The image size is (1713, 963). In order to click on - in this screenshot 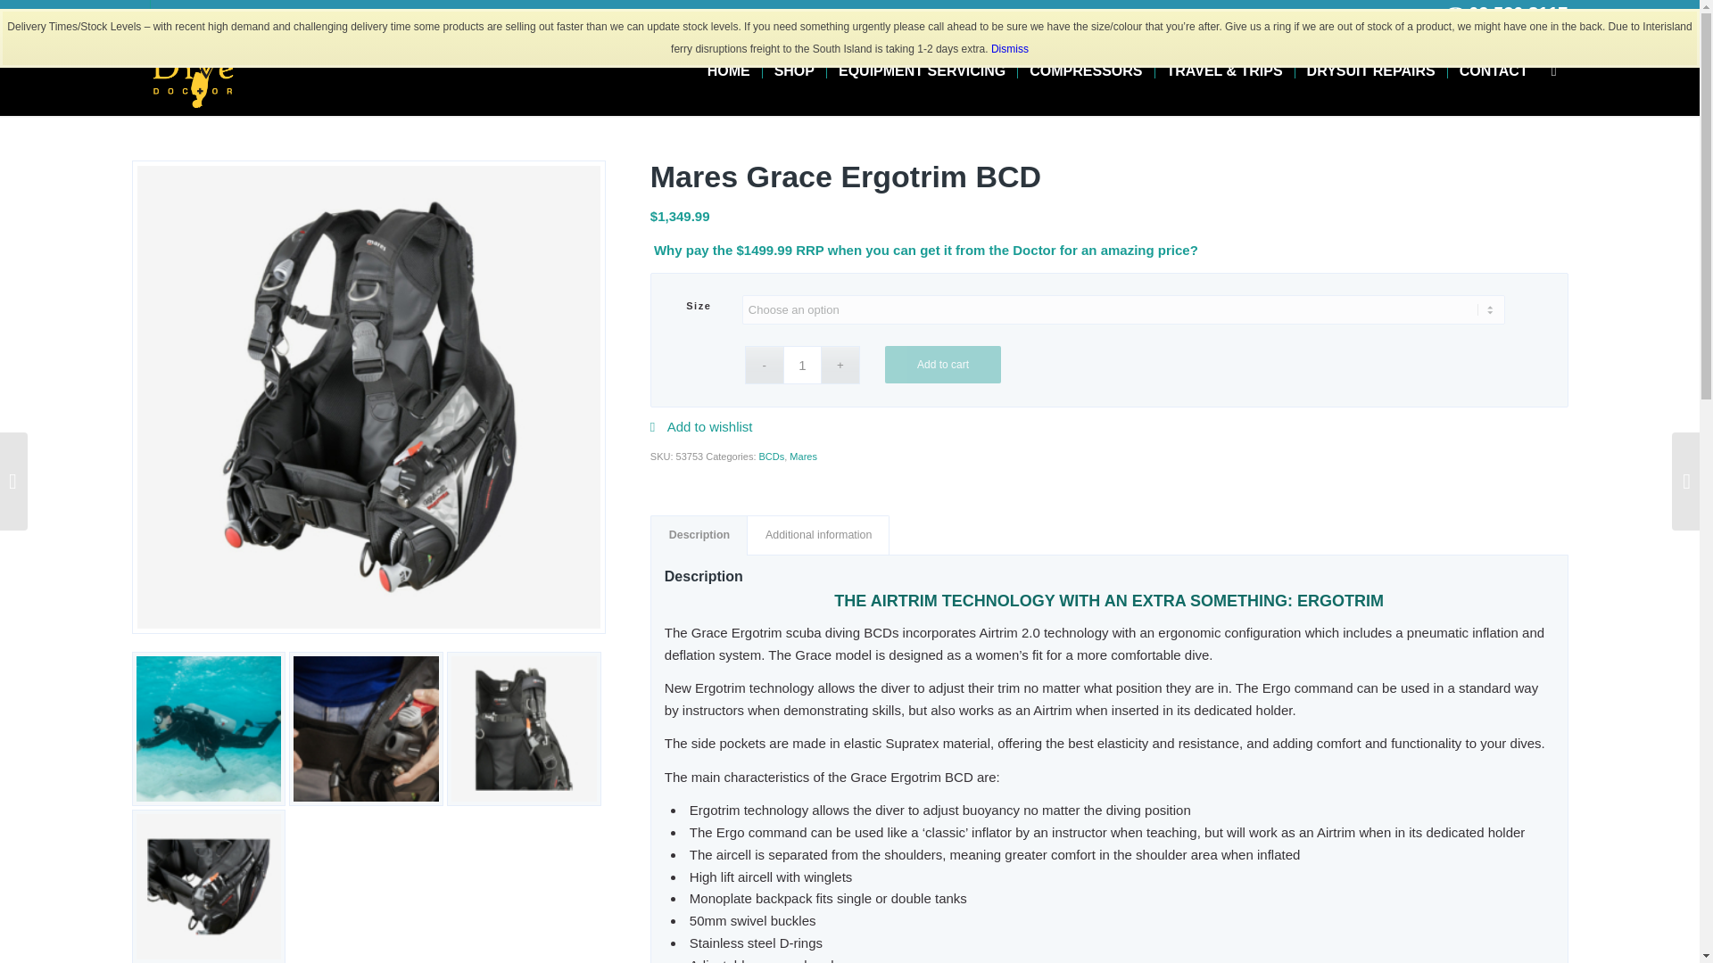, I will do `click(764, 364)`.